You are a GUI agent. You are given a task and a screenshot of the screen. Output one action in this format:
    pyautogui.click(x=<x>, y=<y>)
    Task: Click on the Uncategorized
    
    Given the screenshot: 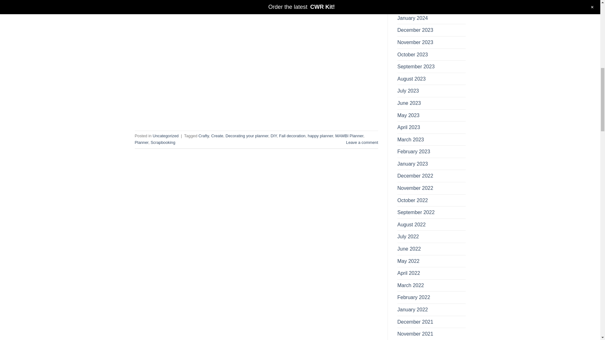 What is the action you would take?
    pyautogui.click(x=165, y=136)
    